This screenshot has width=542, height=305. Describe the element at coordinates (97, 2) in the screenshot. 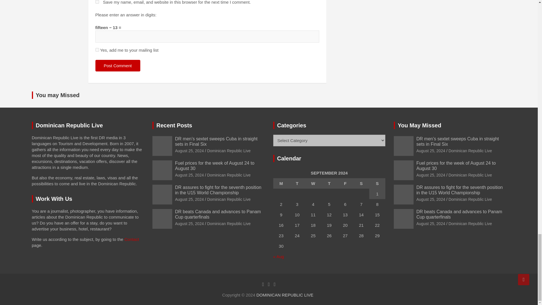

I see `yes` at that location.